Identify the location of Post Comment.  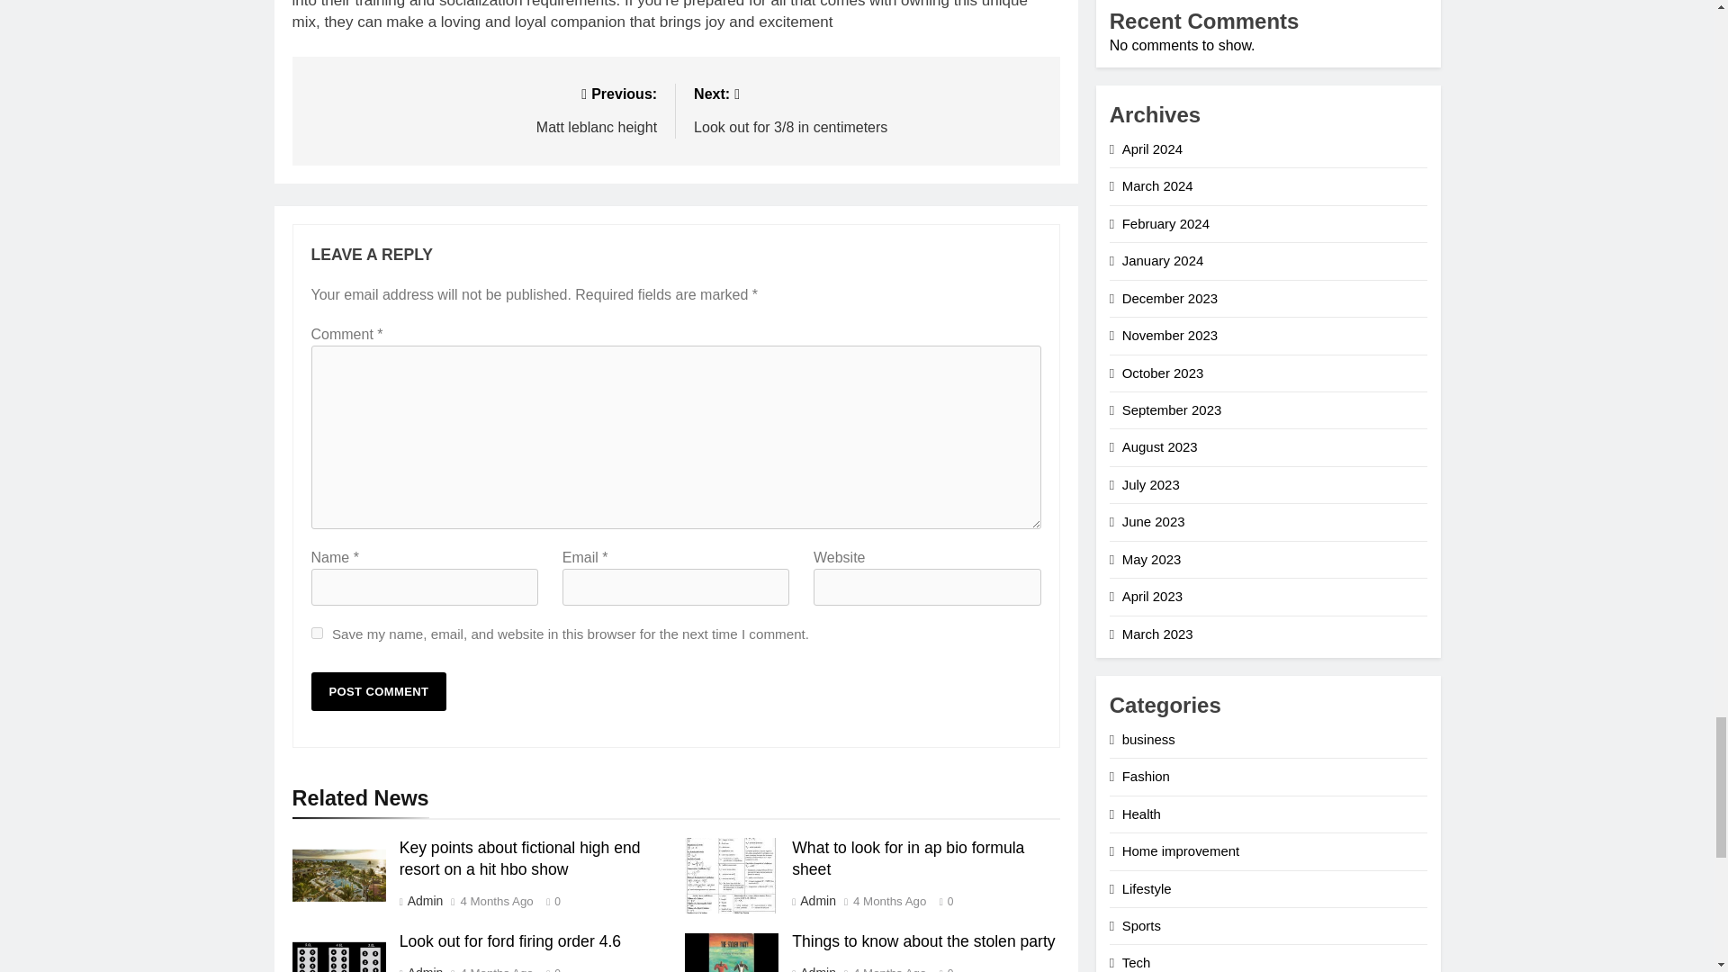
(379, 691).